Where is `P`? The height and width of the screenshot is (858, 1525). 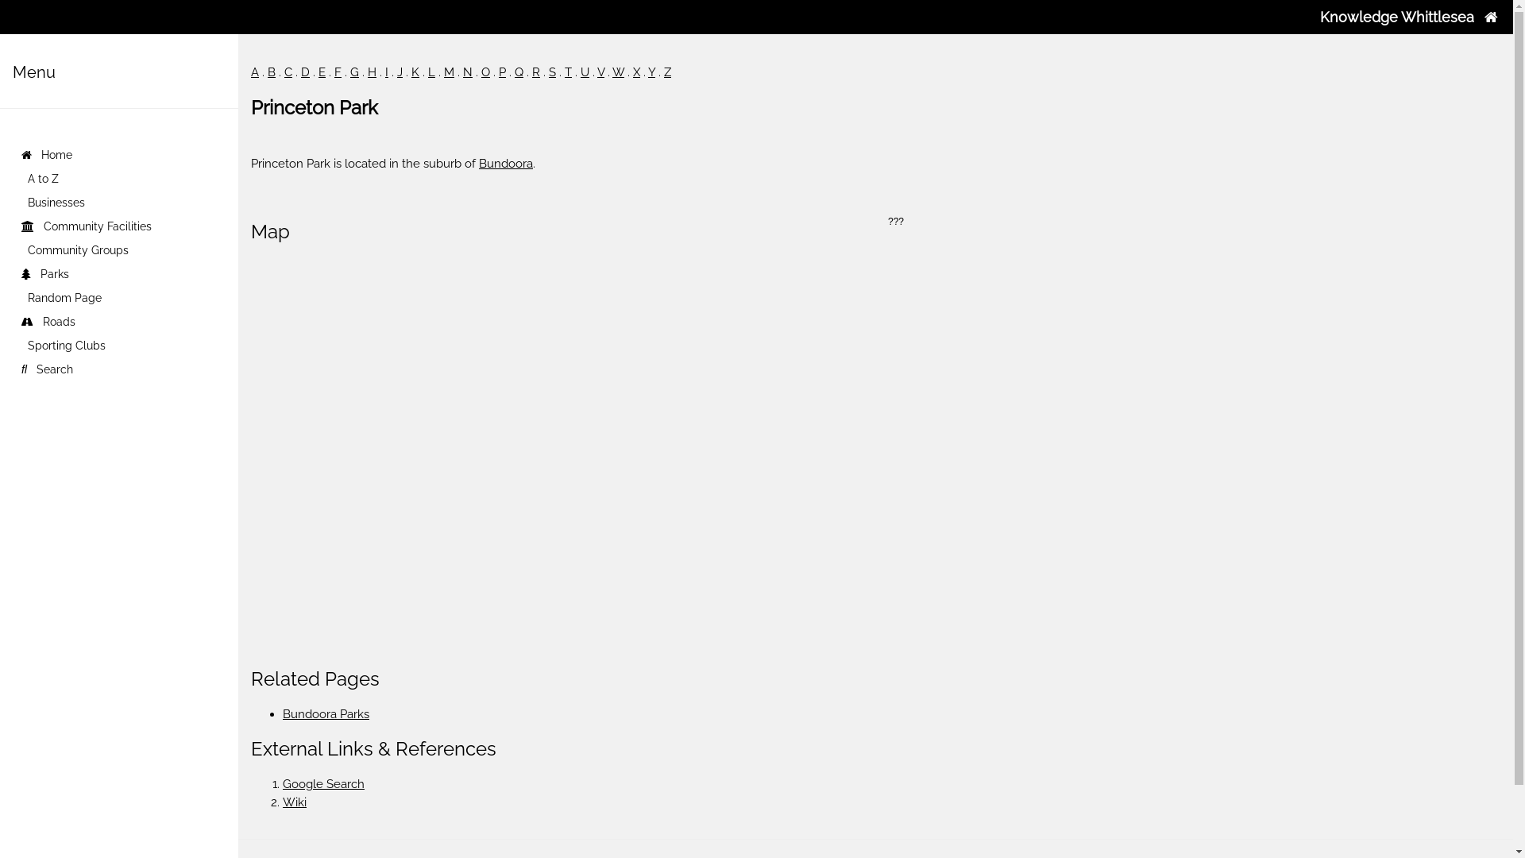
P is located at coordinates (502, 72).